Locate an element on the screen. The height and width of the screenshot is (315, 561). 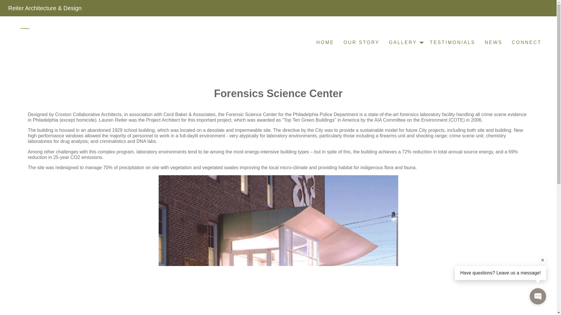
GALLERY is located at coordinates (405, 43).